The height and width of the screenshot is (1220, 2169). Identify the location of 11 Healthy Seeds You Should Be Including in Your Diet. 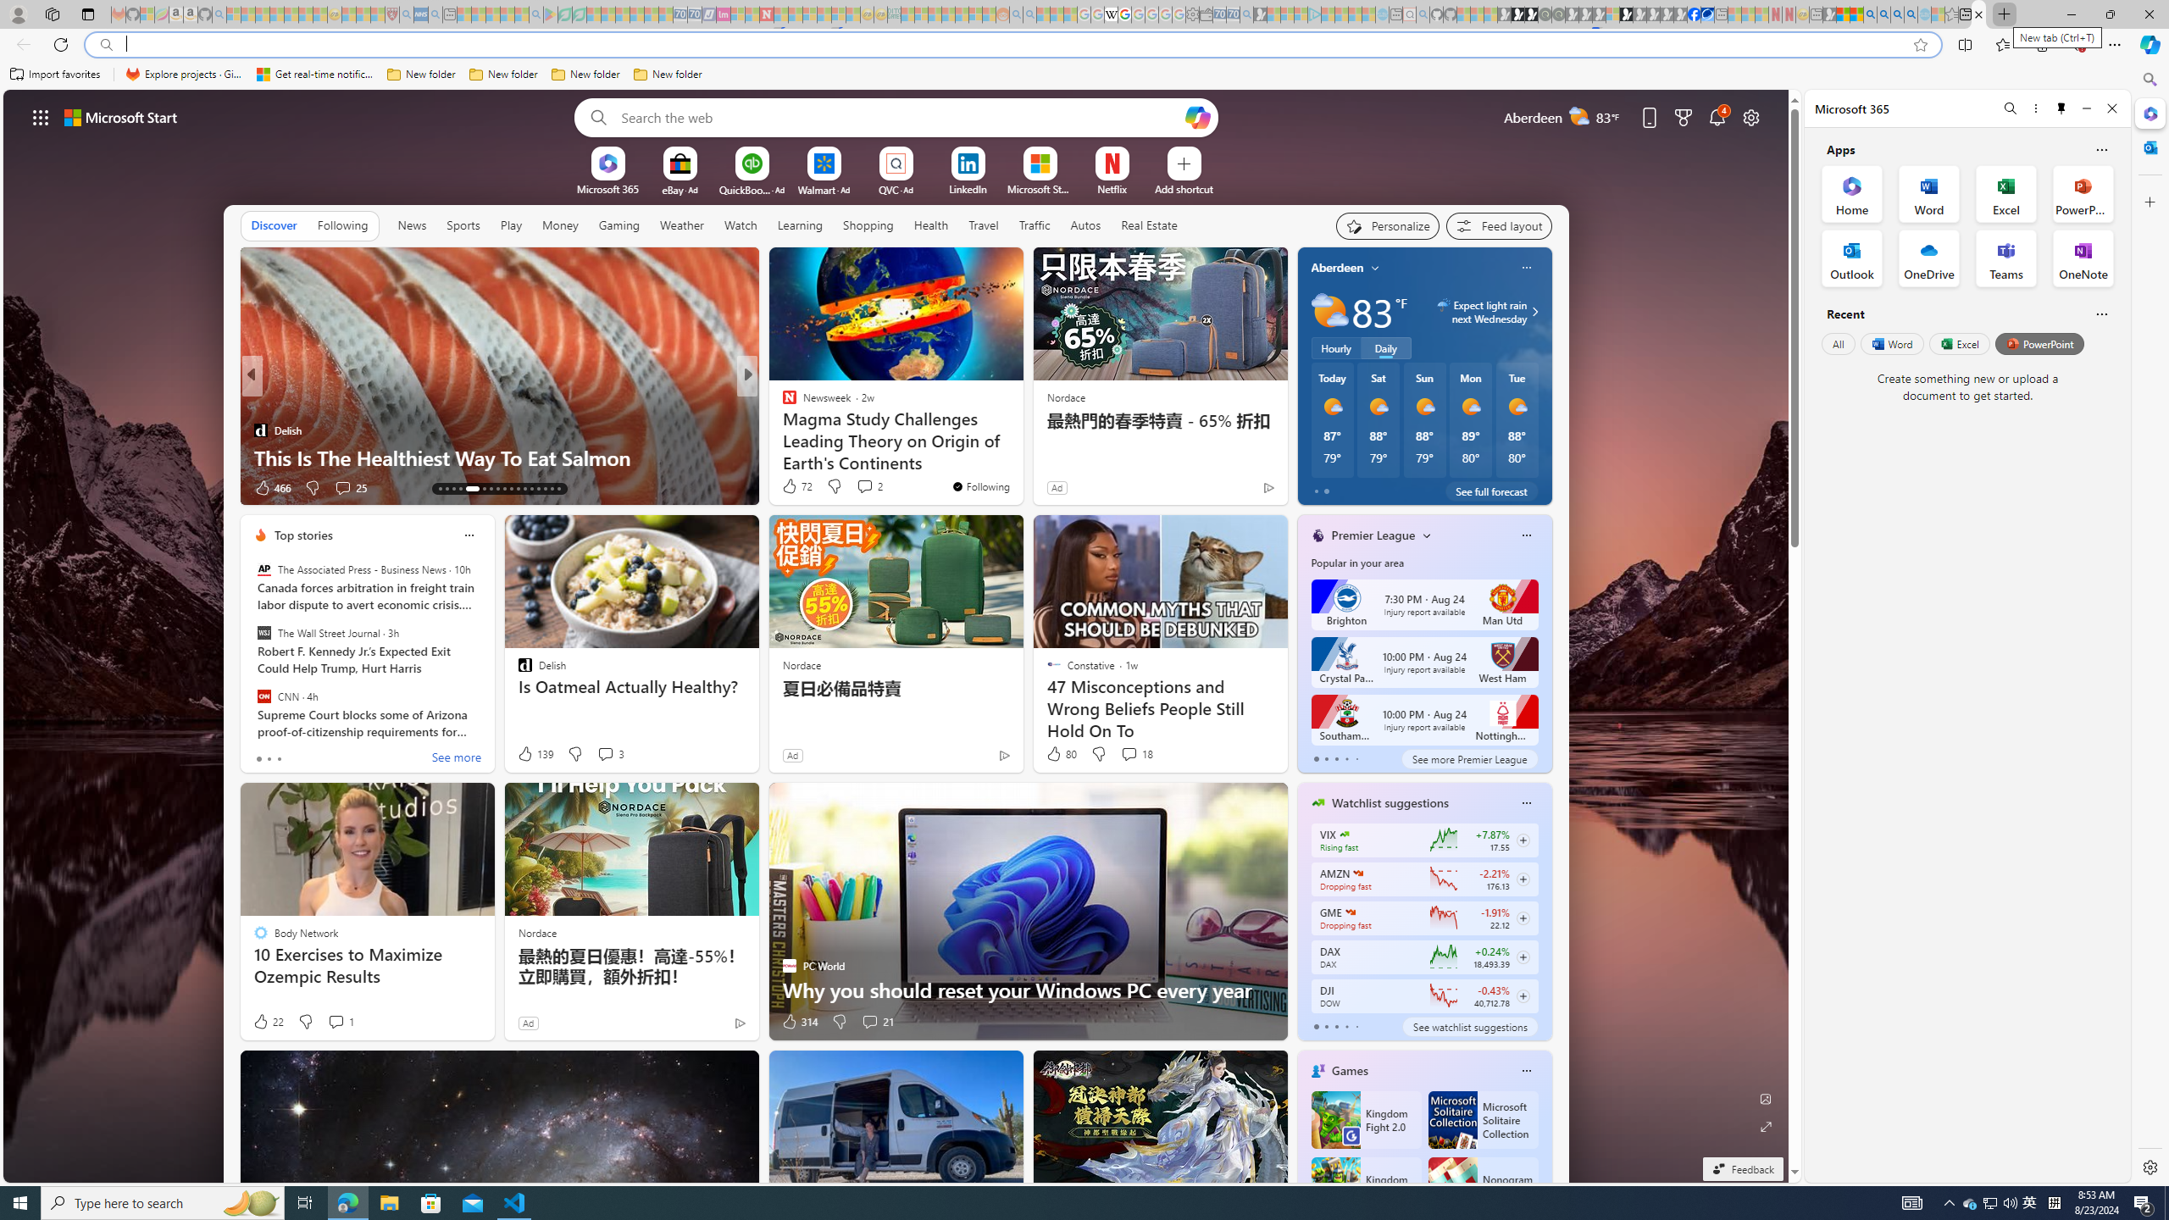
(1020, 444).